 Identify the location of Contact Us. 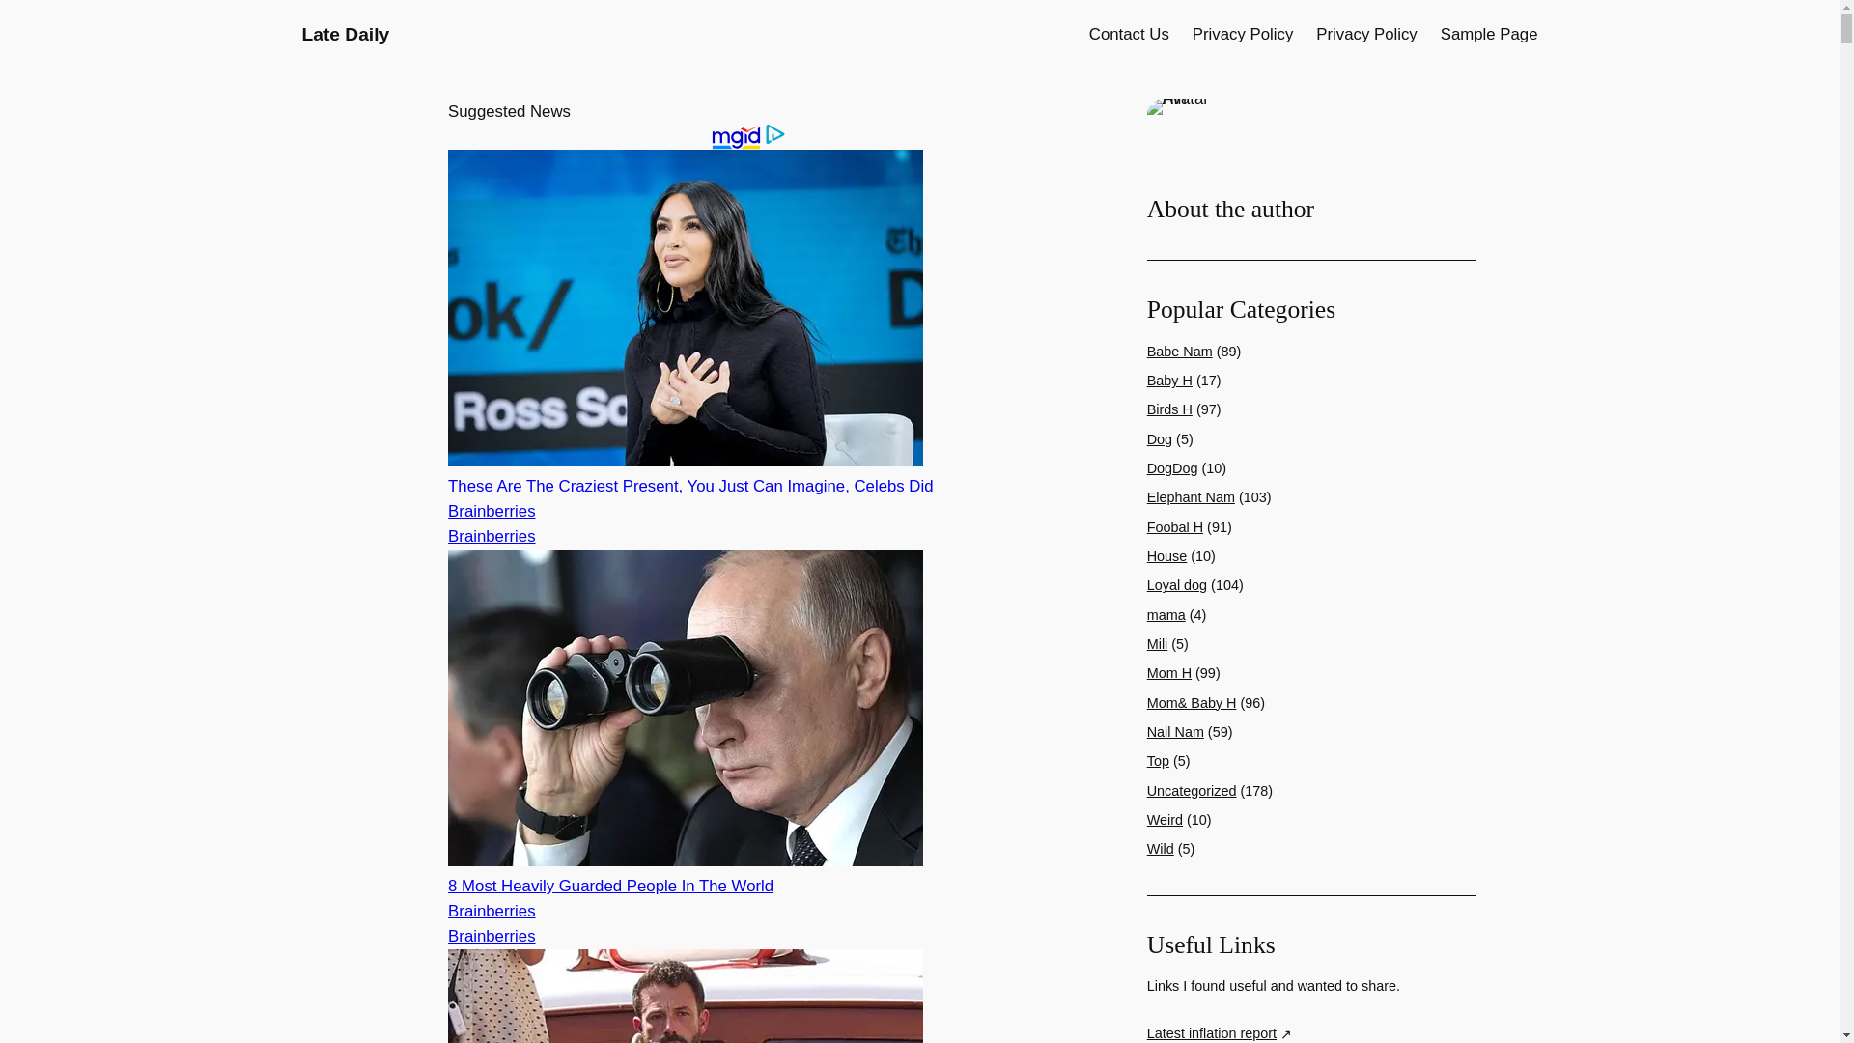
(1130, 34).